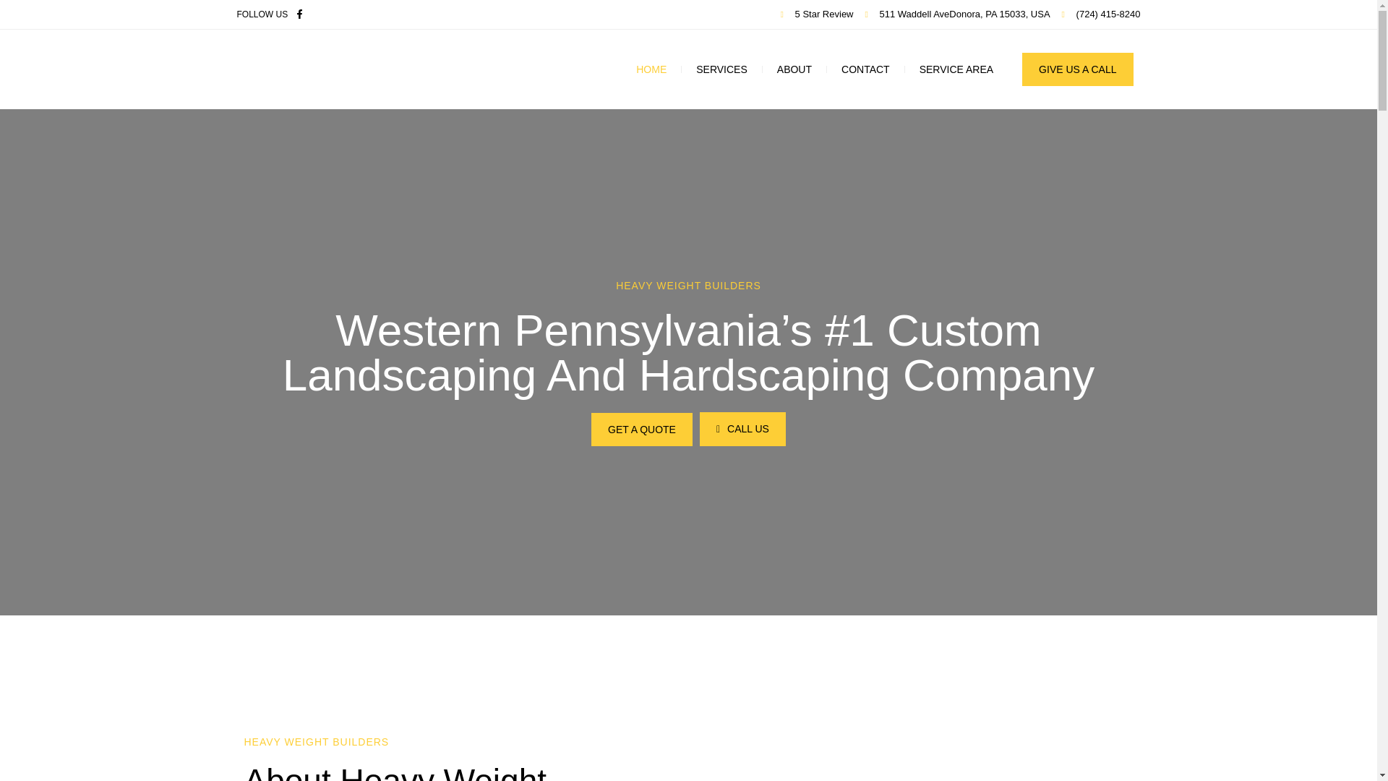  Describe the element at coordinates (1077, 69) in the screenshot. I see `GIVE US A CALL` at that location.